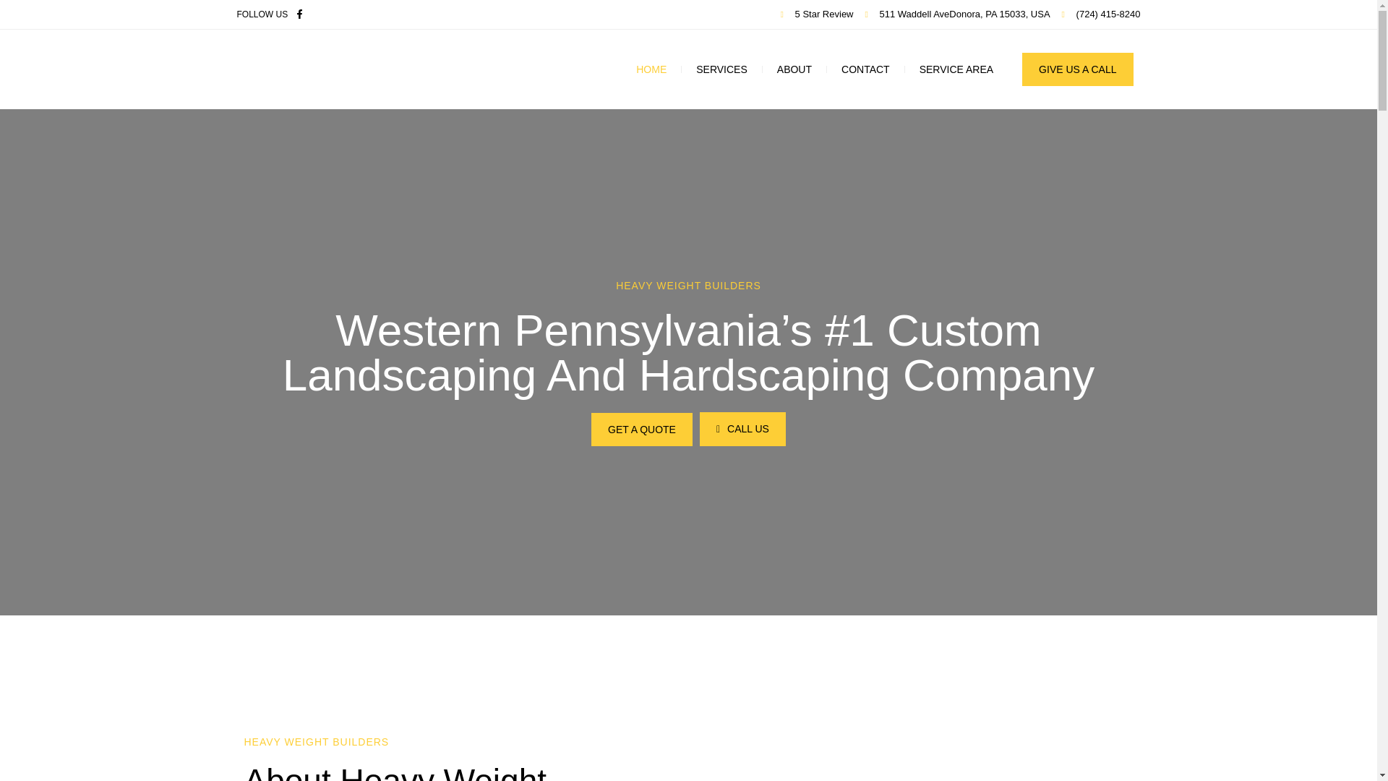  Describe the element at coordinates (1077, 69) in the screenshot. I see `GIVE US A CALL` at that location.